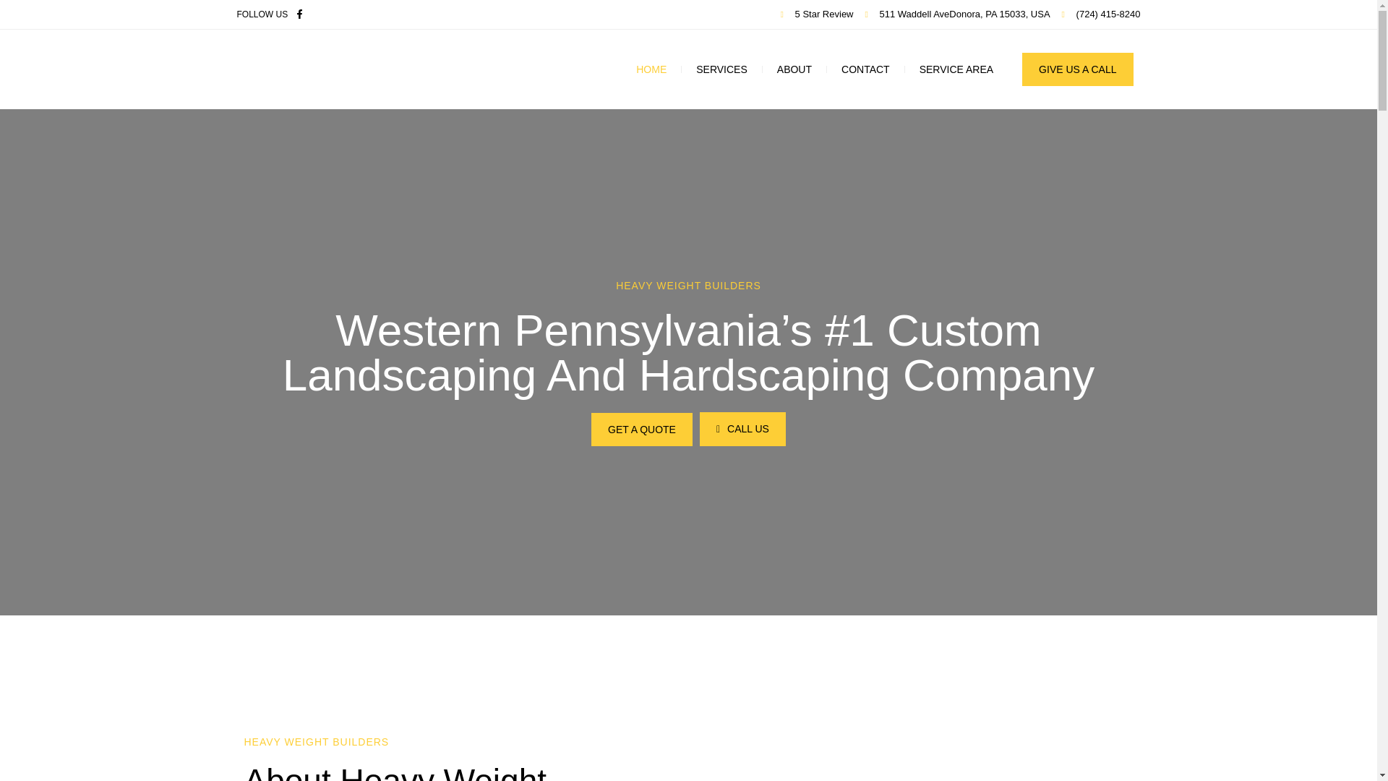  Describe the element at coordinates (1077, 69) in the screenshot. I see `GIVE US A CALL` at that location.